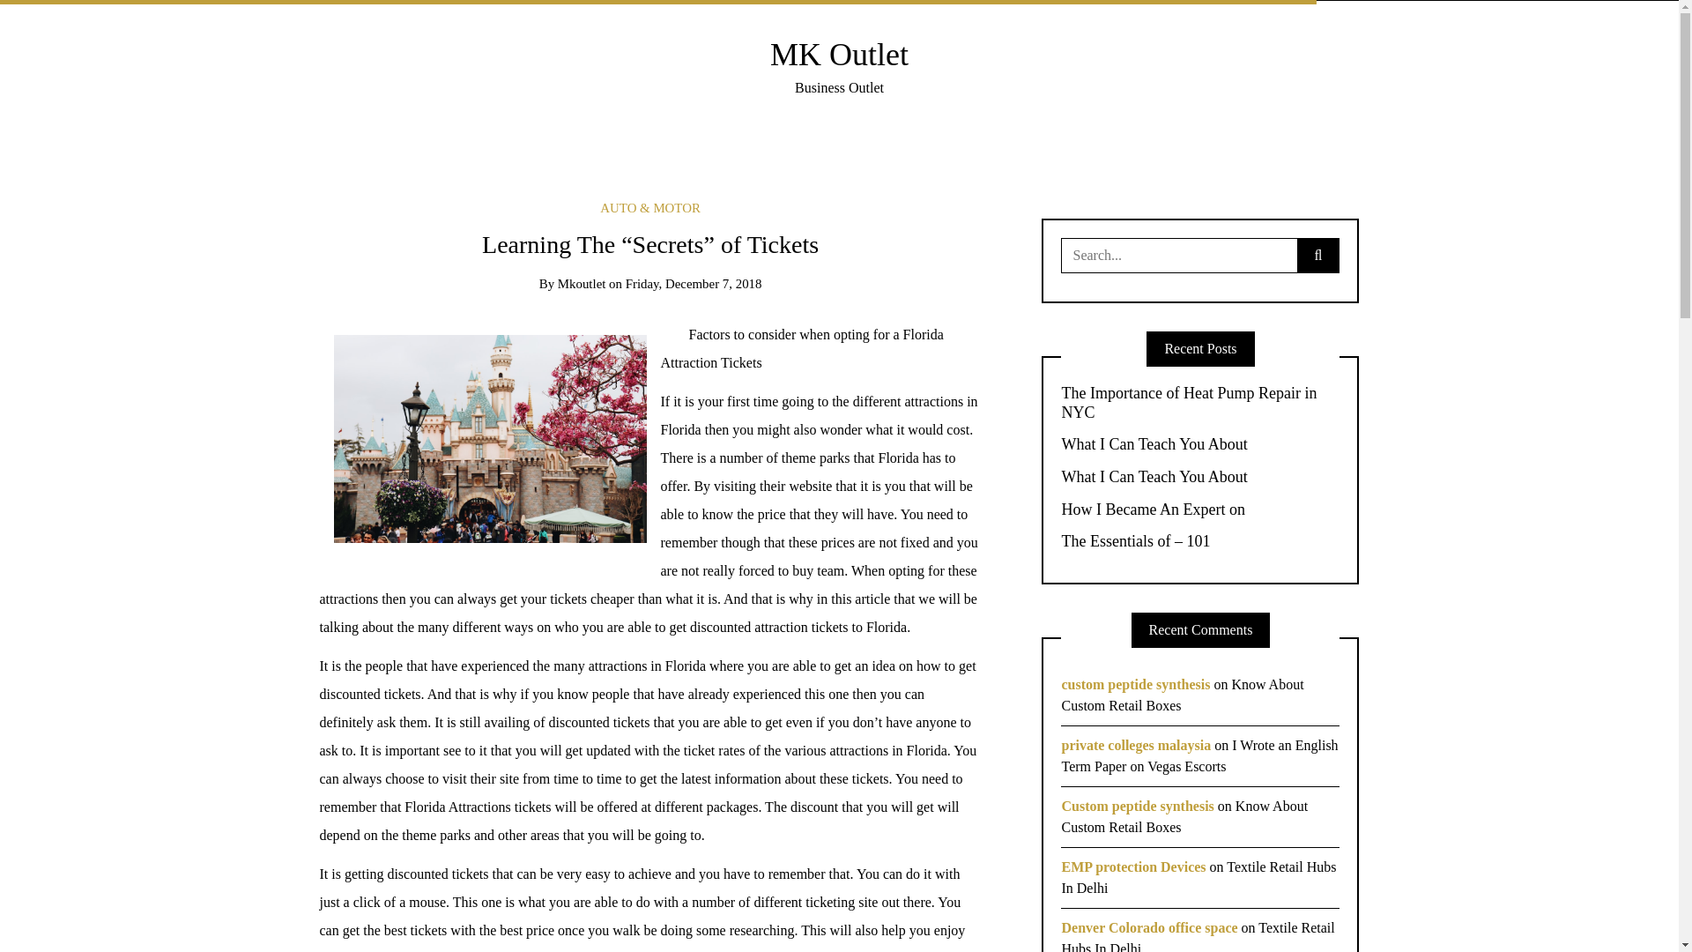 The width and height of the screenshot is (1692, 952). What do you see at coordinates (1200, 478) in the screenshot?
I see `What I Can Teach You About` at bounding box center [1200, 478].